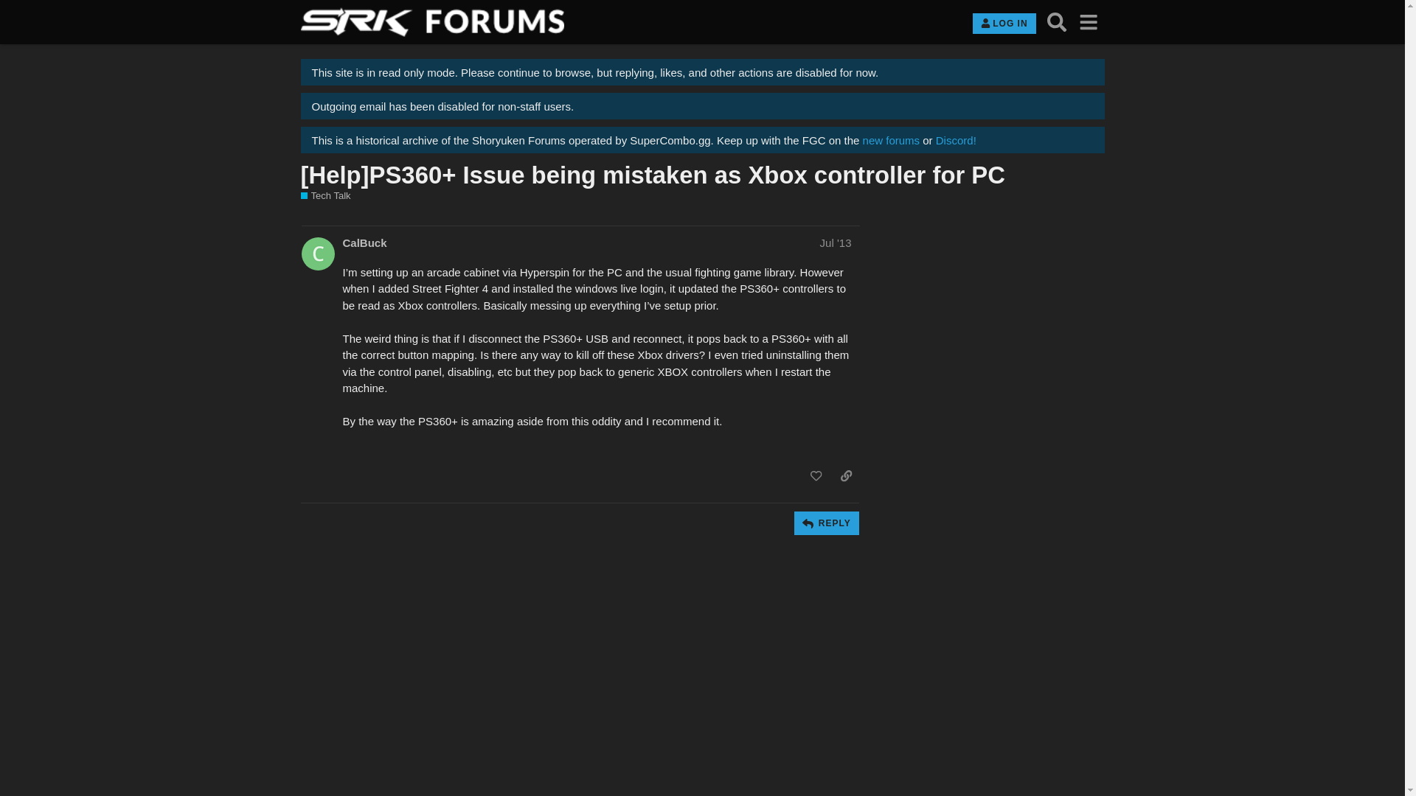 This screenshot has height=796, width=1416. What do you see at coordinates (1089, 22) in the screenshot?
I see `menu` at bounding box center [1089, 22].